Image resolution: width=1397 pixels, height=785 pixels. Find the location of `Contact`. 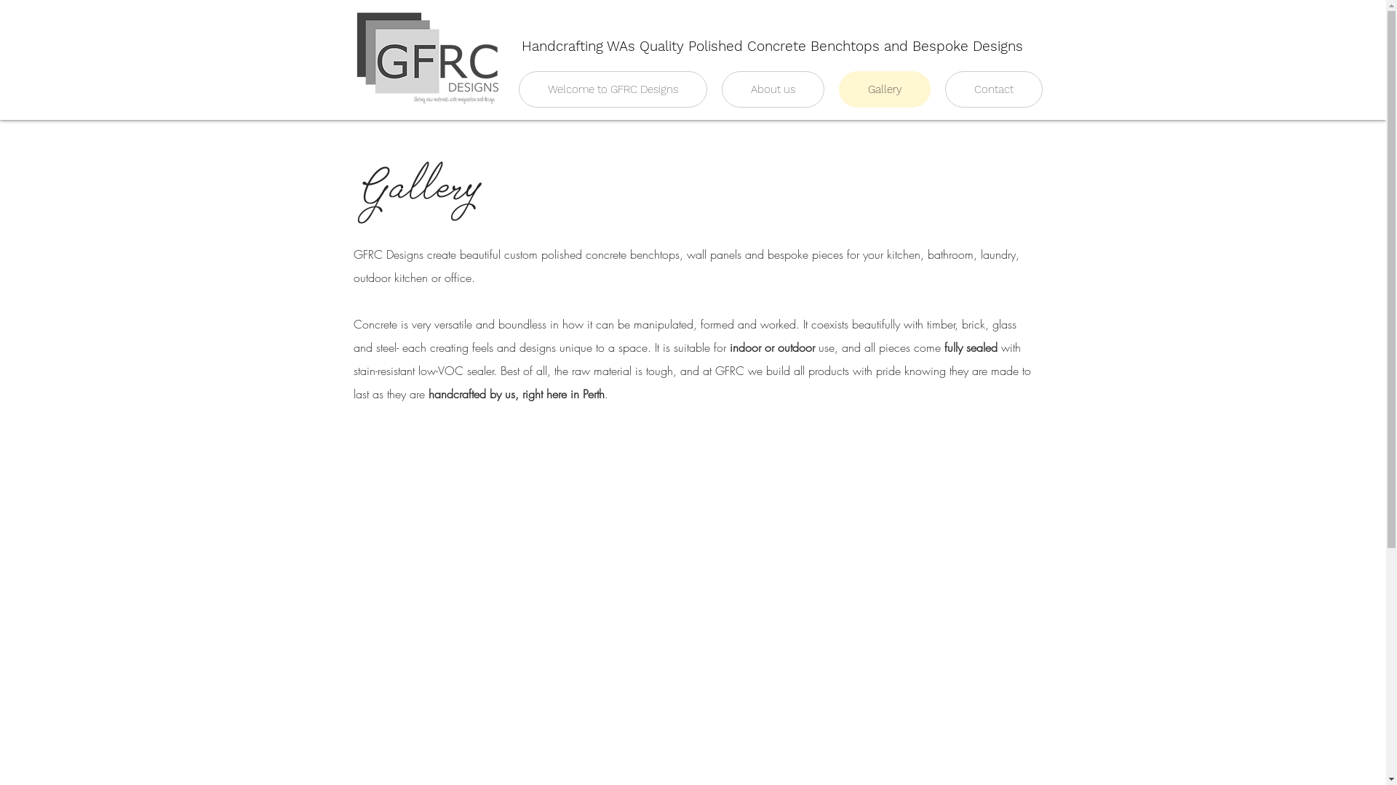

Contact is located at coordinates (993, 89).